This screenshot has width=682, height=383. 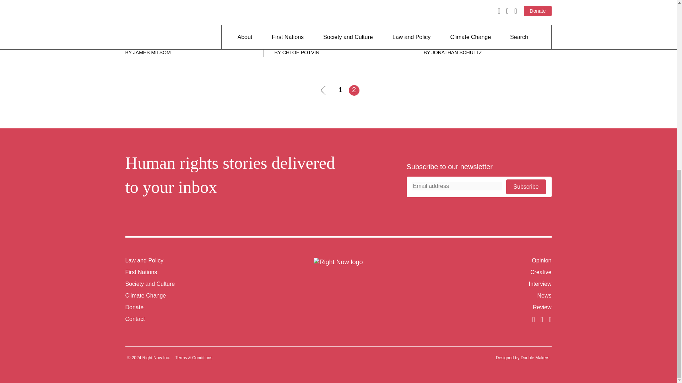 I want to click on Donate, so click(x=194, y=307).